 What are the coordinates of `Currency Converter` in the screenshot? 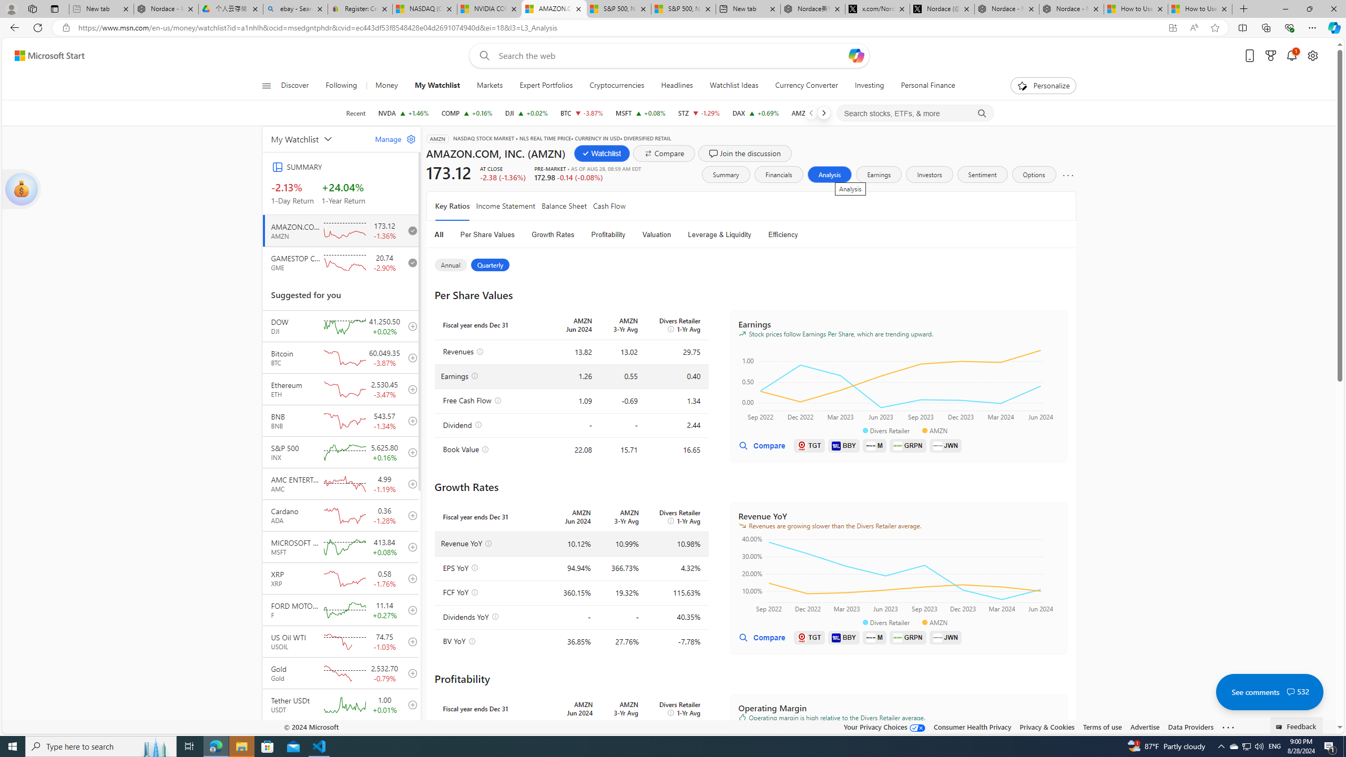 It's located at (807, 86).